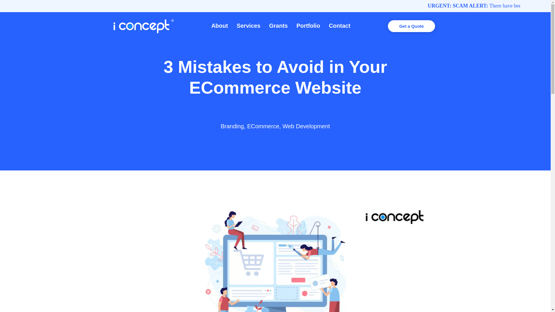  Describe the element at coordinates (339, 26) in the screenshot. I see `Contact` at that location.